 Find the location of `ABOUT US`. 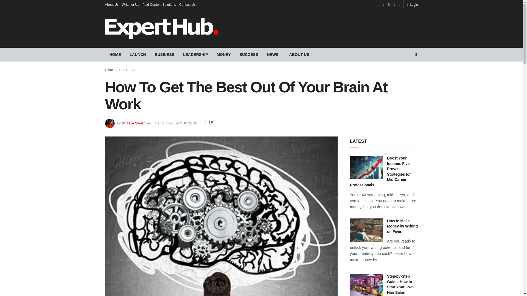

ABOUT US is located at coordinates (300, 54).